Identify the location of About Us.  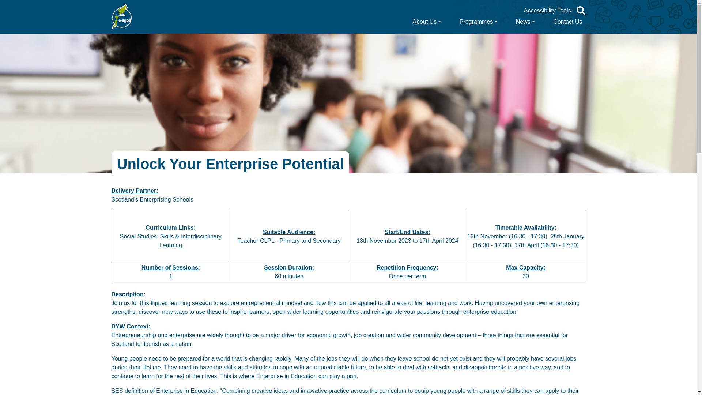
(426, 22).